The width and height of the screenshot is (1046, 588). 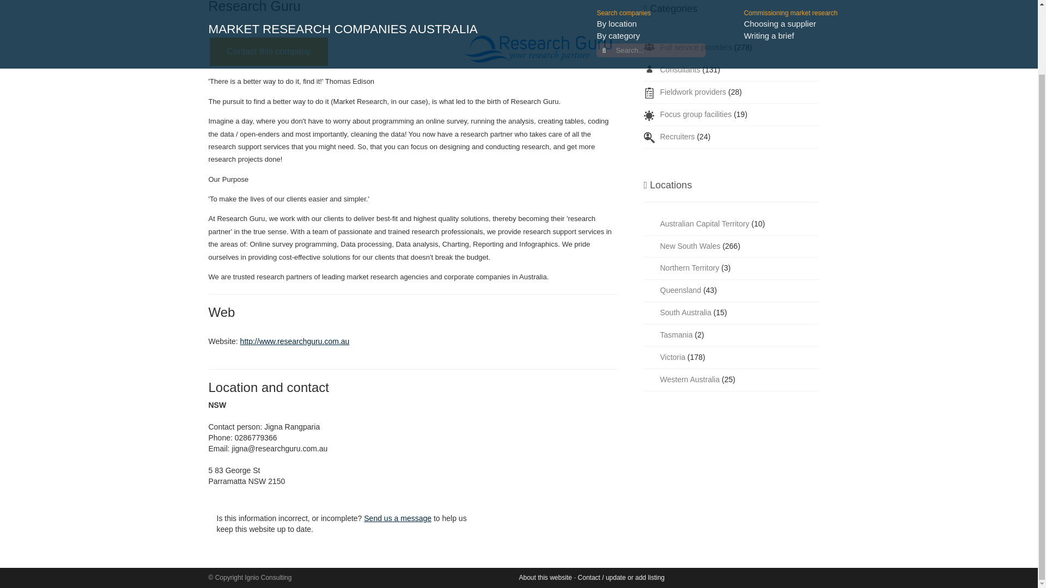 I want to click on Send us a message, so click(x=398, y=518).